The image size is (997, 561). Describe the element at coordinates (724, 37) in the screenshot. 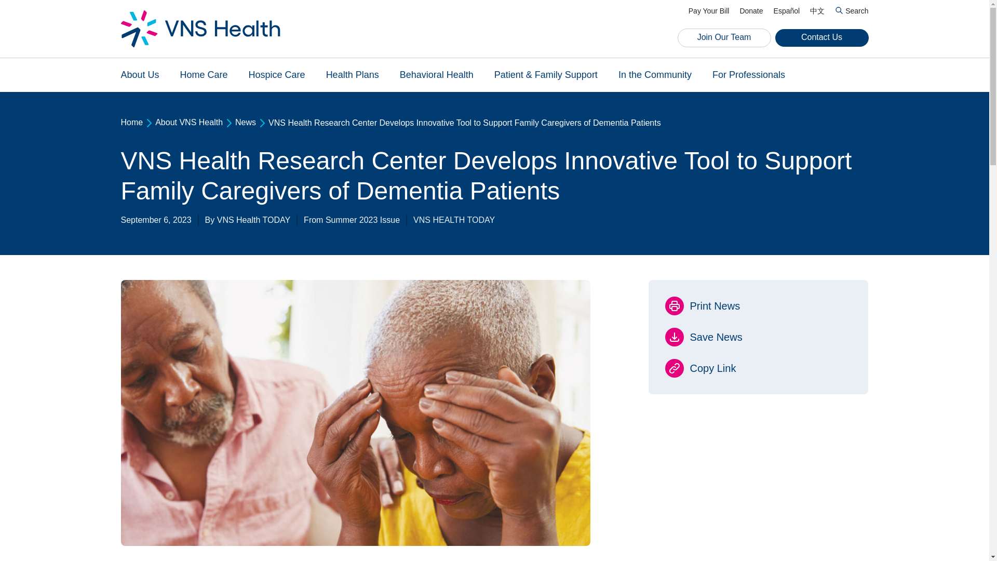

I see `Join Our Team` at that location.